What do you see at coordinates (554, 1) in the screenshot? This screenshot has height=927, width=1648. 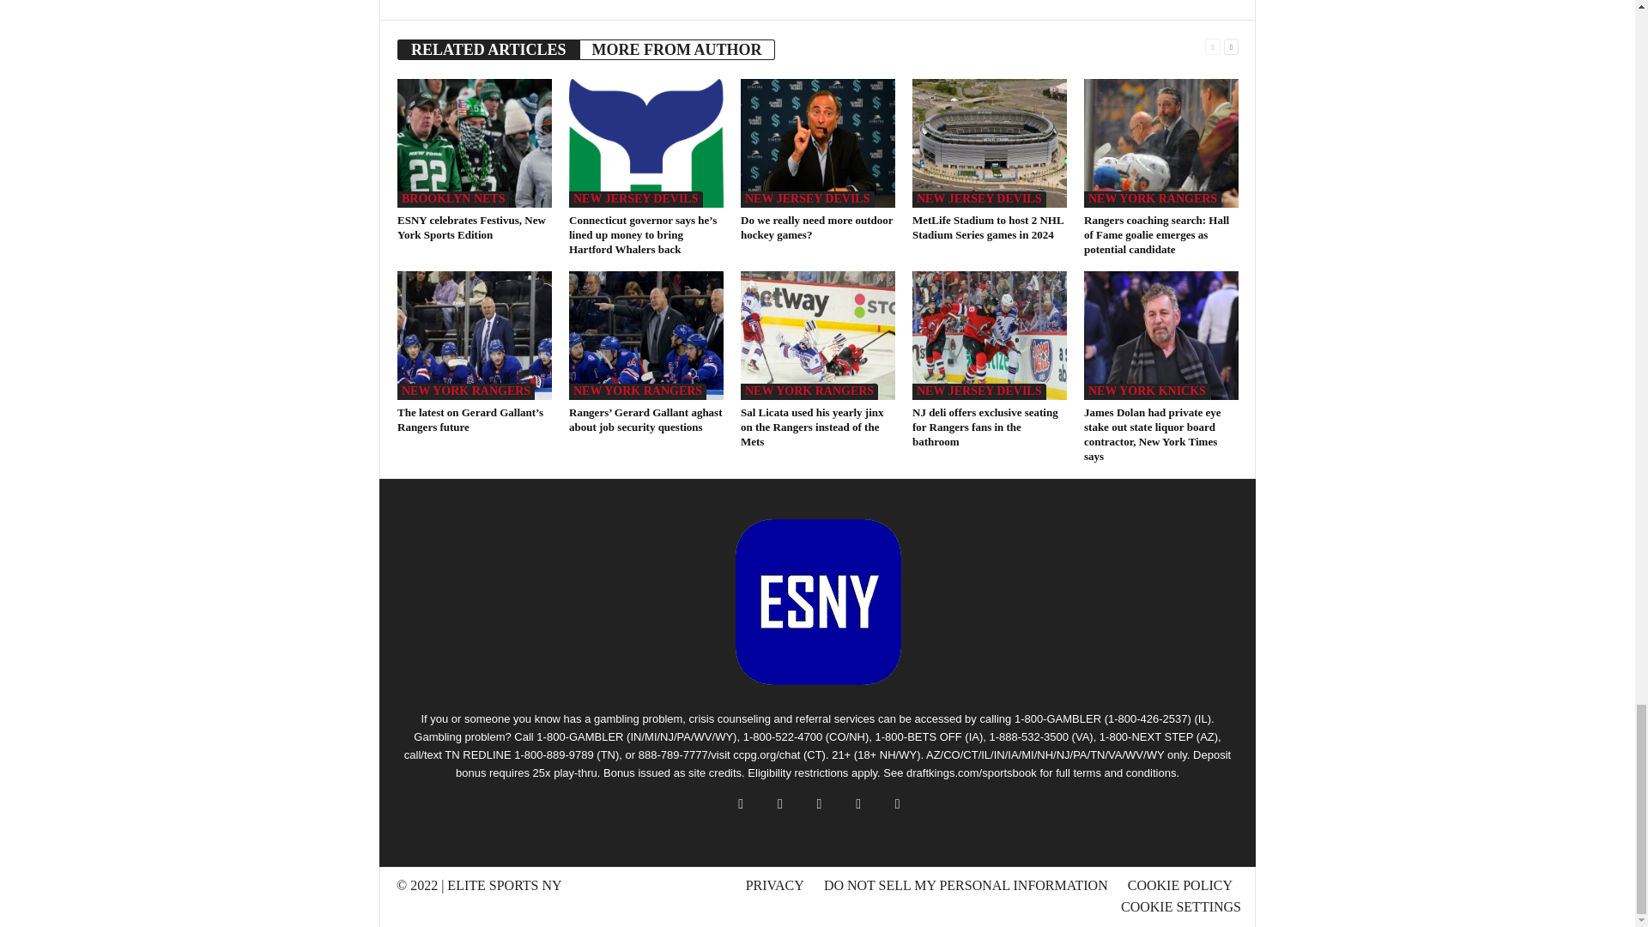 I see `Linkedin` at bounding box center [554, 1].